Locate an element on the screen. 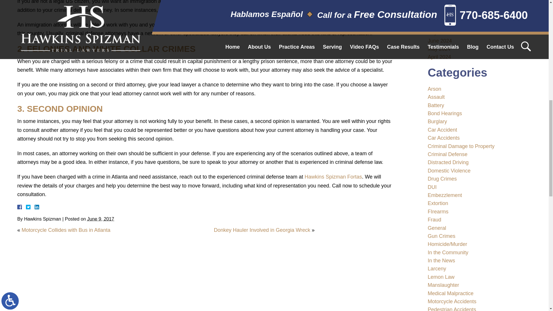 The image size is (553, 311). Facebook is located at coordinates (26, 207).